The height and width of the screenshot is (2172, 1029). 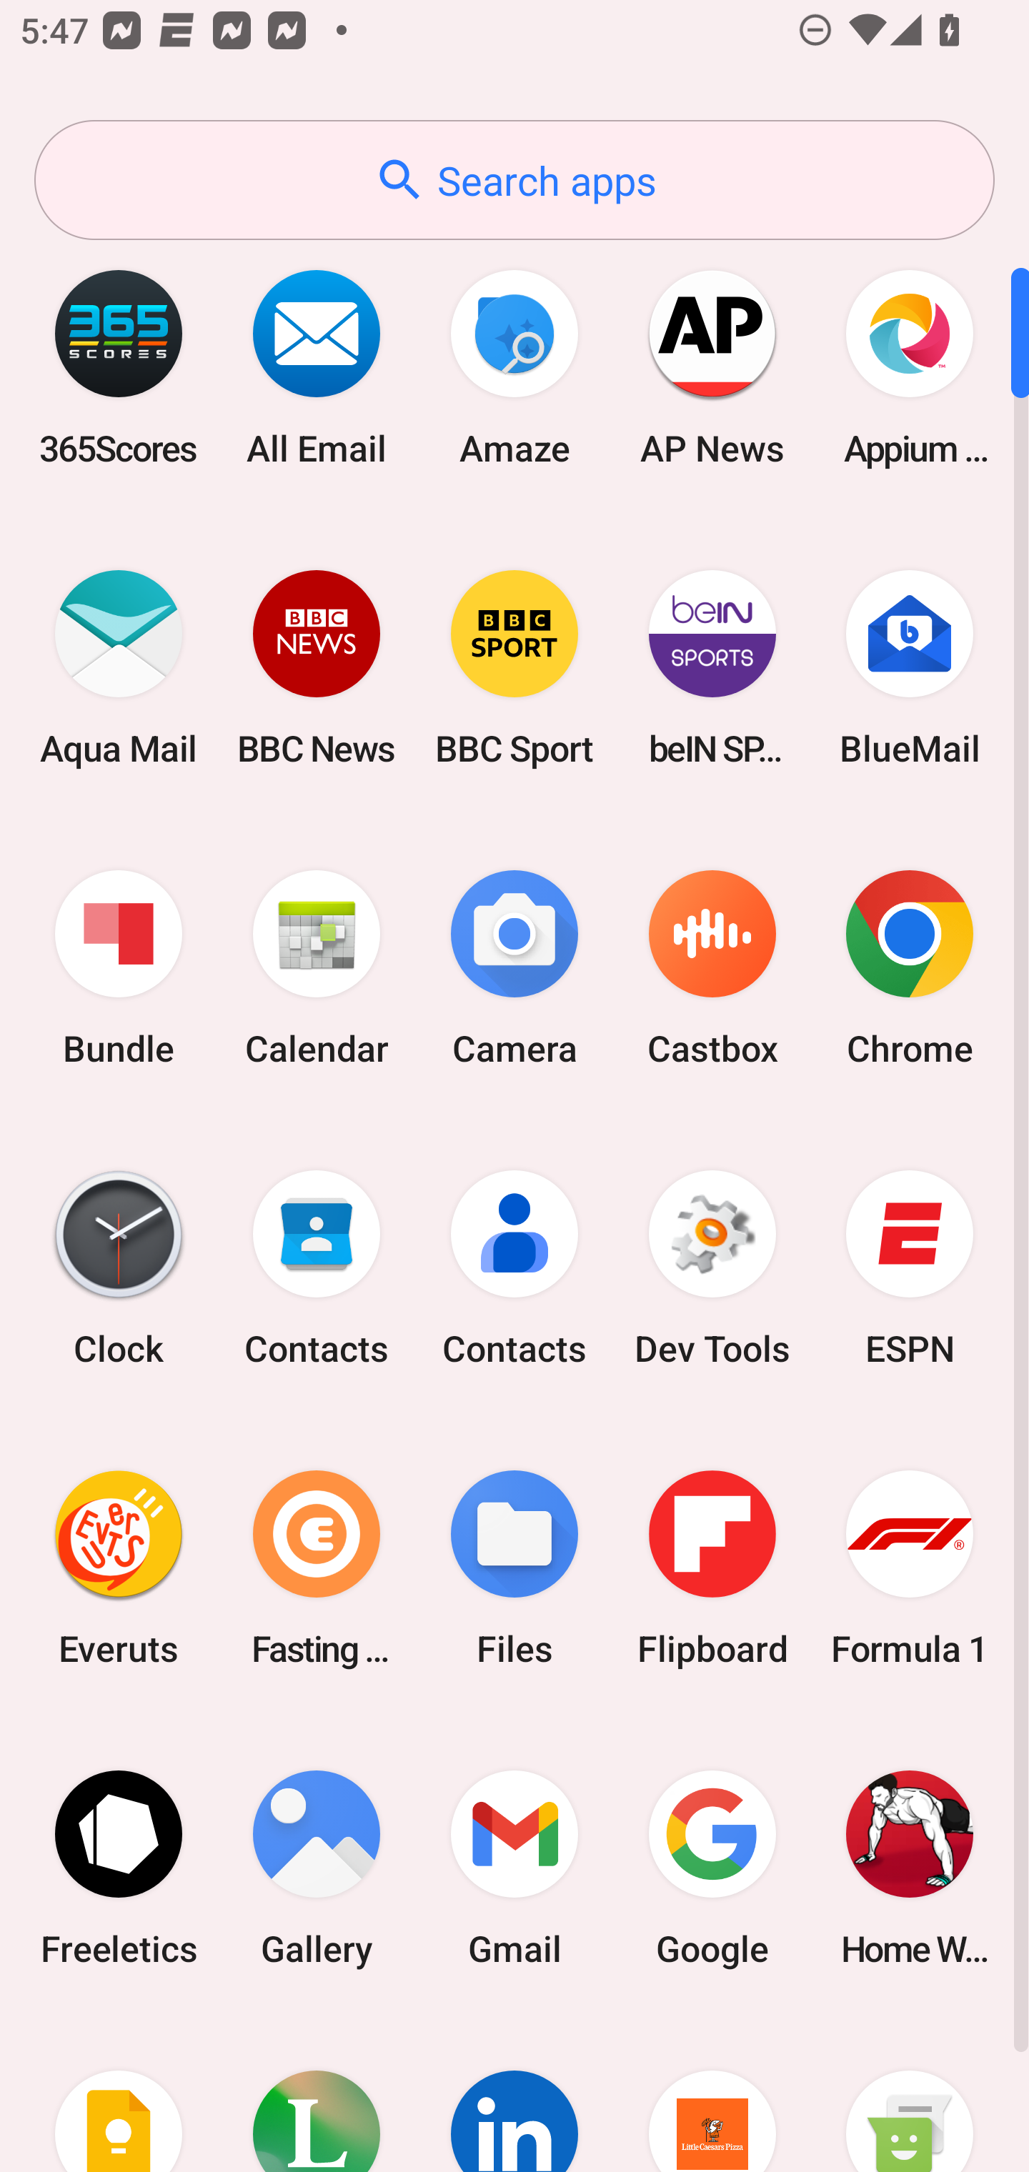 I want to click on Contacts, so click(x=514, y=1268).